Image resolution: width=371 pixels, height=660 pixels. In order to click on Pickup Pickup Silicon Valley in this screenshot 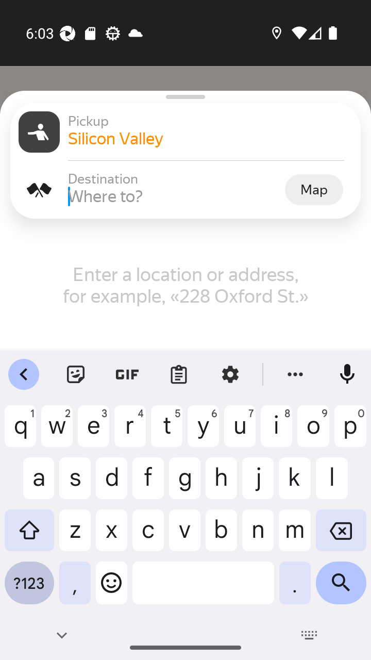, I will do `click(185, 132)`.